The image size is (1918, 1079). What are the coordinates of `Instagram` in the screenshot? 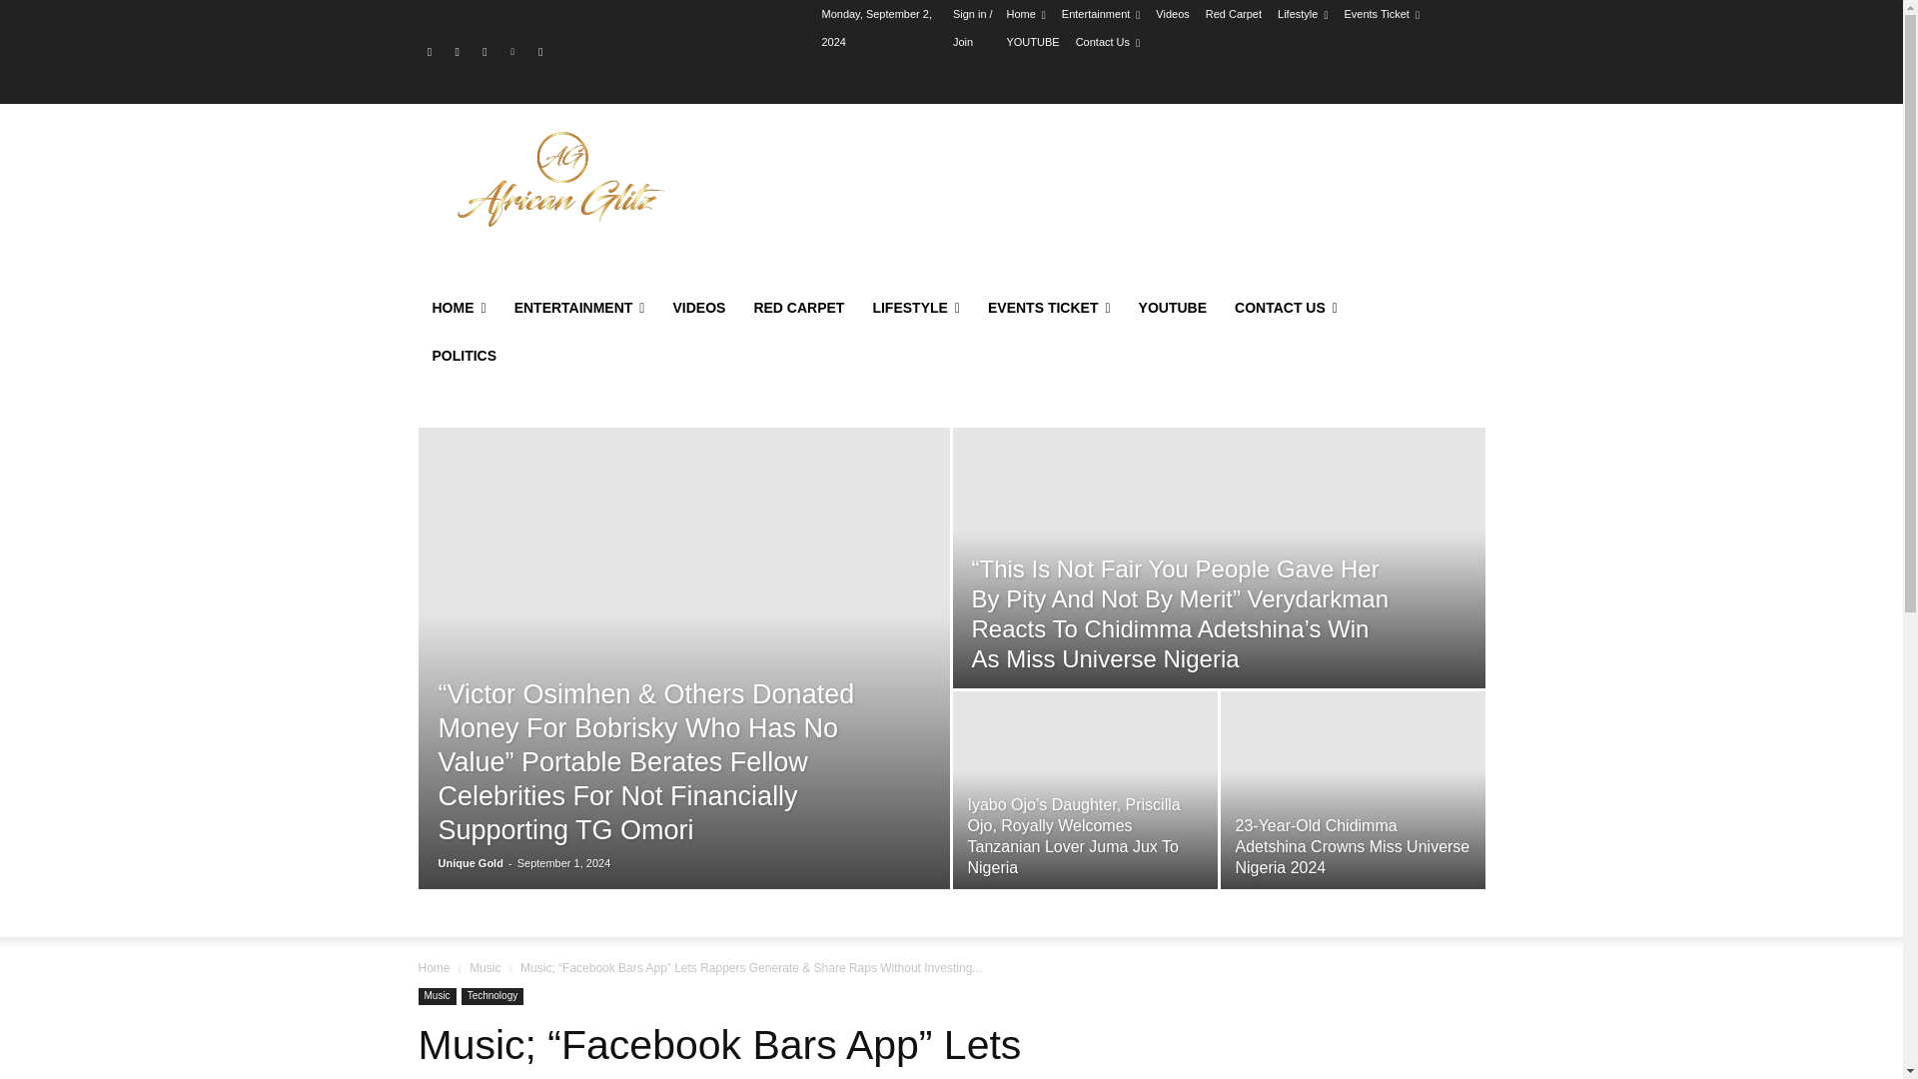 It's located at (456, 52).